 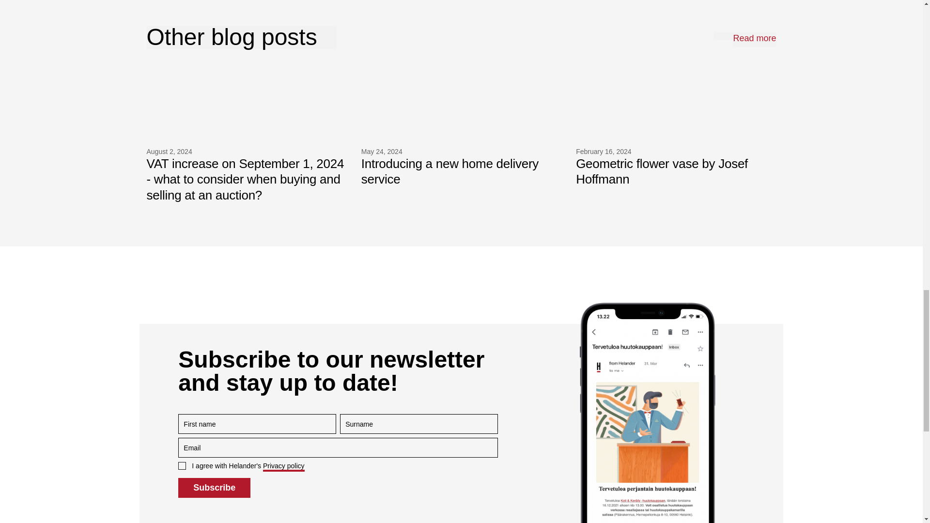 I want to click on Read more, so click(x=214, y=488).